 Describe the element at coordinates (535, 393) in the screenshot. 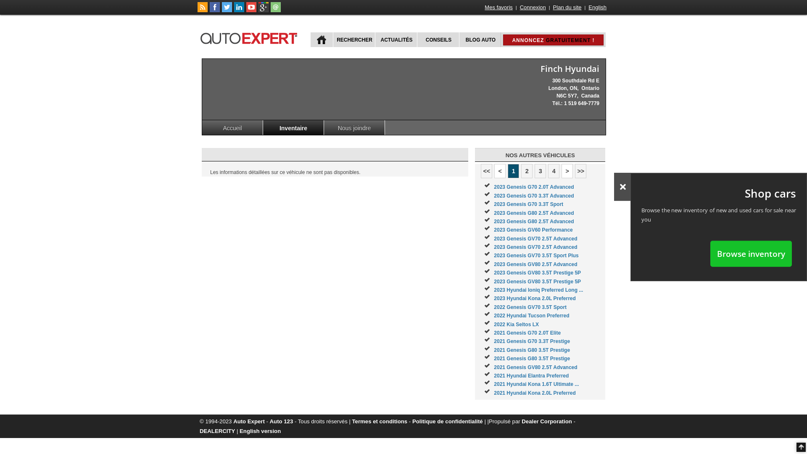

I see `2021 Hyundai Kona 2.0L Preferred` at that location.